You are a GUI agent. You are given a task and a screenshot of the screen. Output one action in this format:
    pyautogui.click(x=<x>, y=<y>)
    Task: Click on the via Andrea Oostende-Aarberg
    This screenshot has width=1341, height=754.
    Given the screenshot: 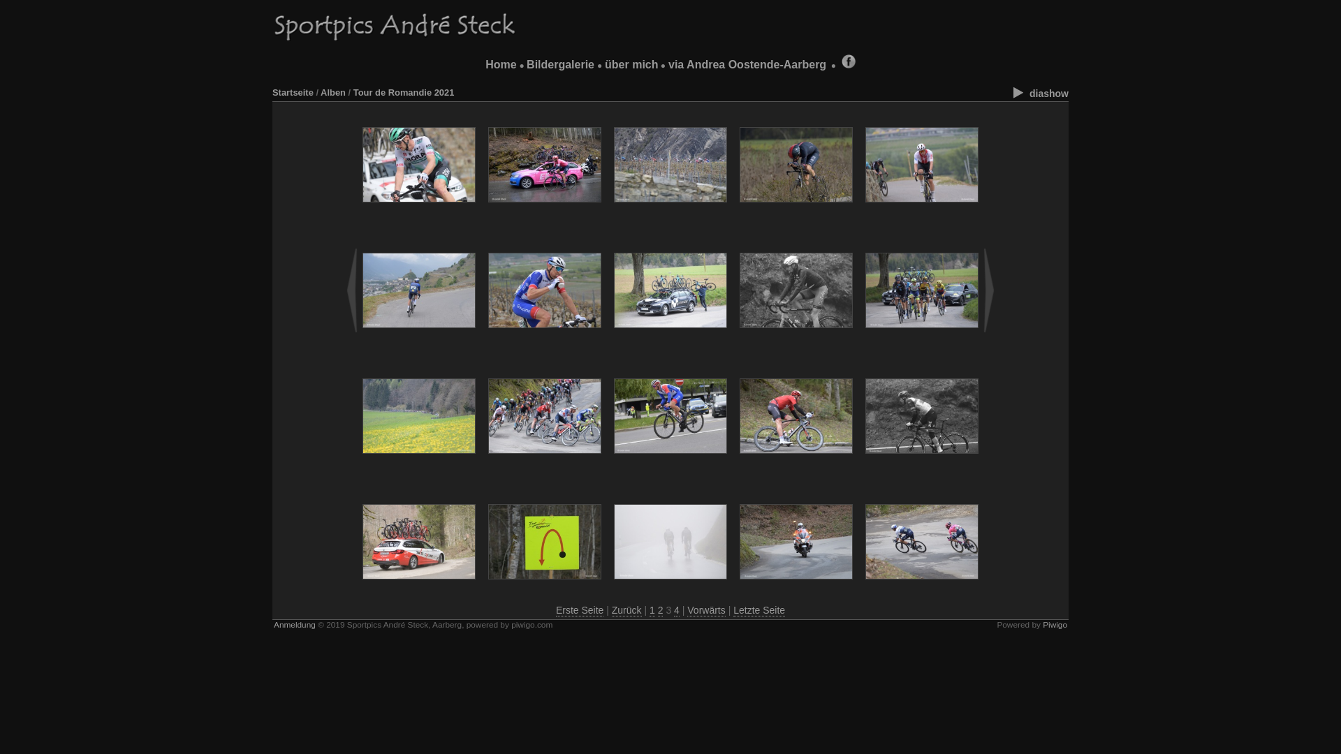 What is the action you would take?
    pyautogui.click(x=747, y=64)
    